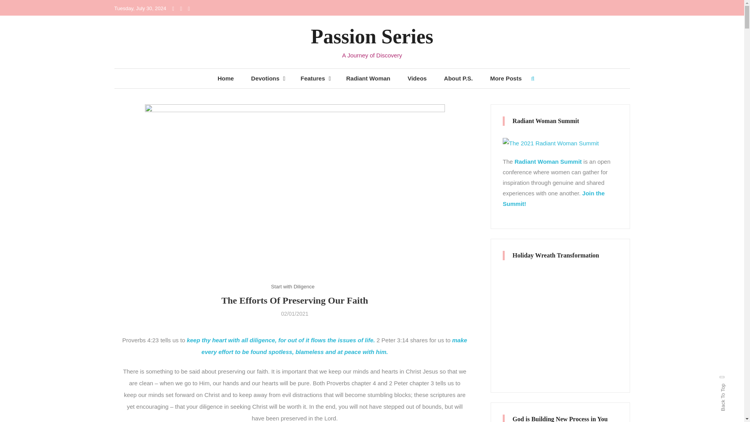  Describe the element at coordinates (368, 78) in the screenshot. I see `Radiant Woman` at that location.